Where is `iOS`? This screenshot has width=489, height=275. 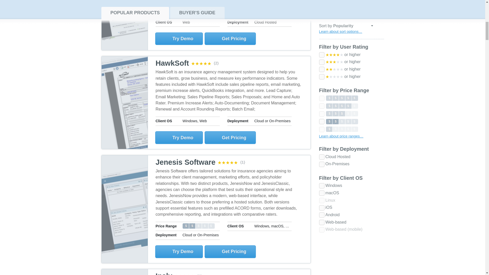 iOS is located at coordinates (321, 40).